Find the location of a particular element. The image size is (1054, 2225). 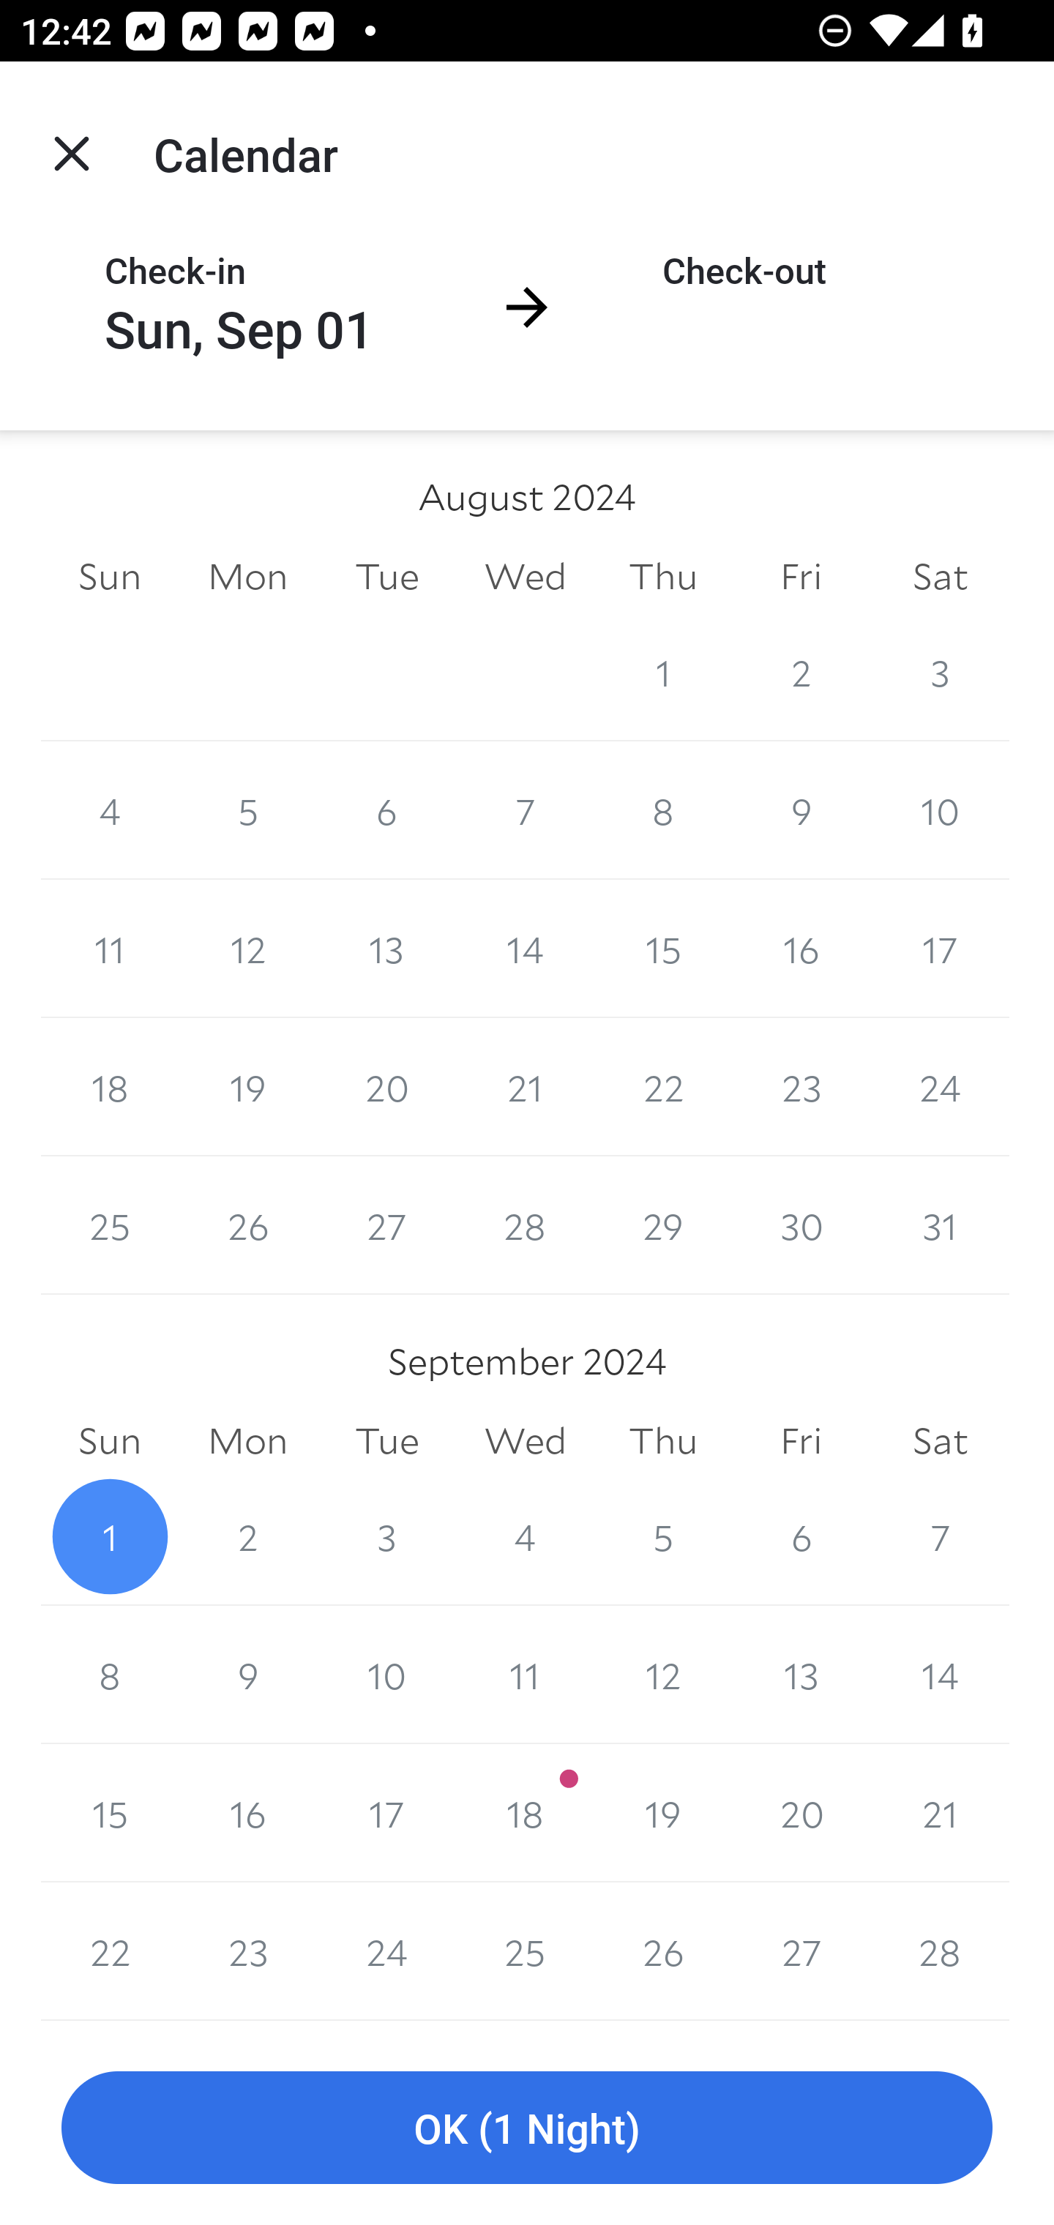

Mon is located at coordinates (247, 575).